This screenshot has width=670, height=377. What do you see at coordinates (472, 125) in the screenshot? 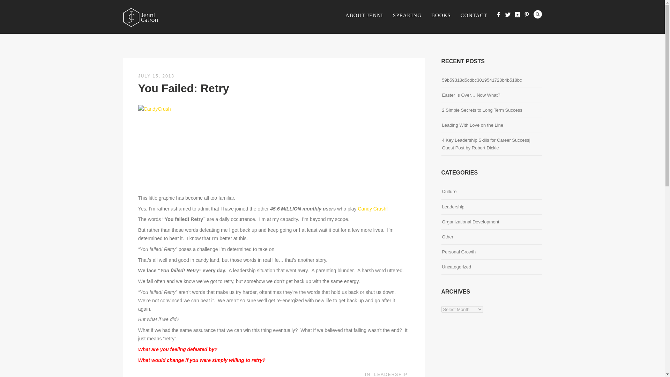
I see `Leading With Love on the Line` at bounding box center [472, 125].